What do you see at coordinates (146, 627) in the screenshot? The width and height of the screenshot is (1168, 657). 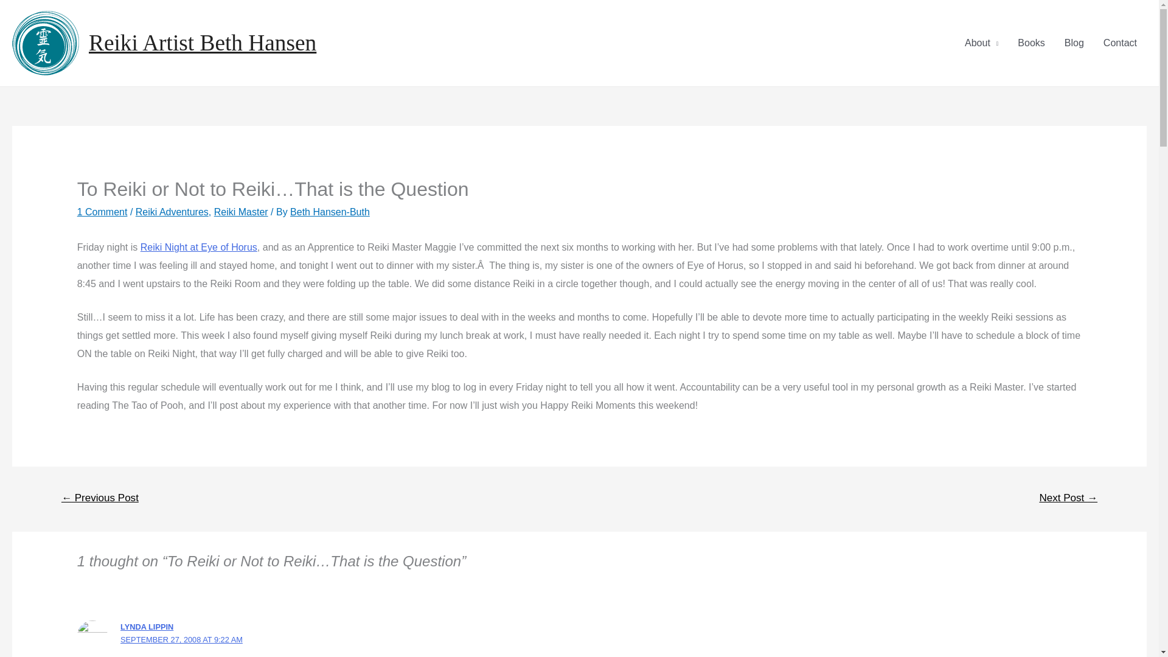 I see `LYNDA LIPPIN` at bounding box center [146, 627].